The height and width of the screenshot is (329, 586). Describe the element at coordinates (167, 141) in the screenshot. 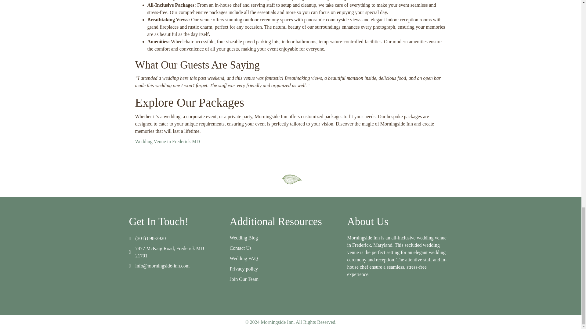

I see `Wedding Venue in Frederick MD` at that location.